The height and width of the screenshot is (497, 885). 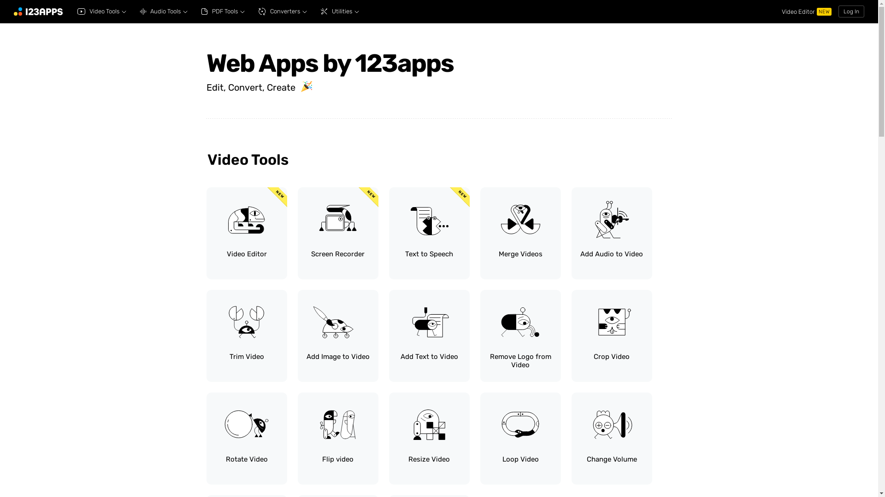 What do you see at coordinates (612, 336) in the screenshot?
I see `Crop Video` at bounding box center [612, 336].